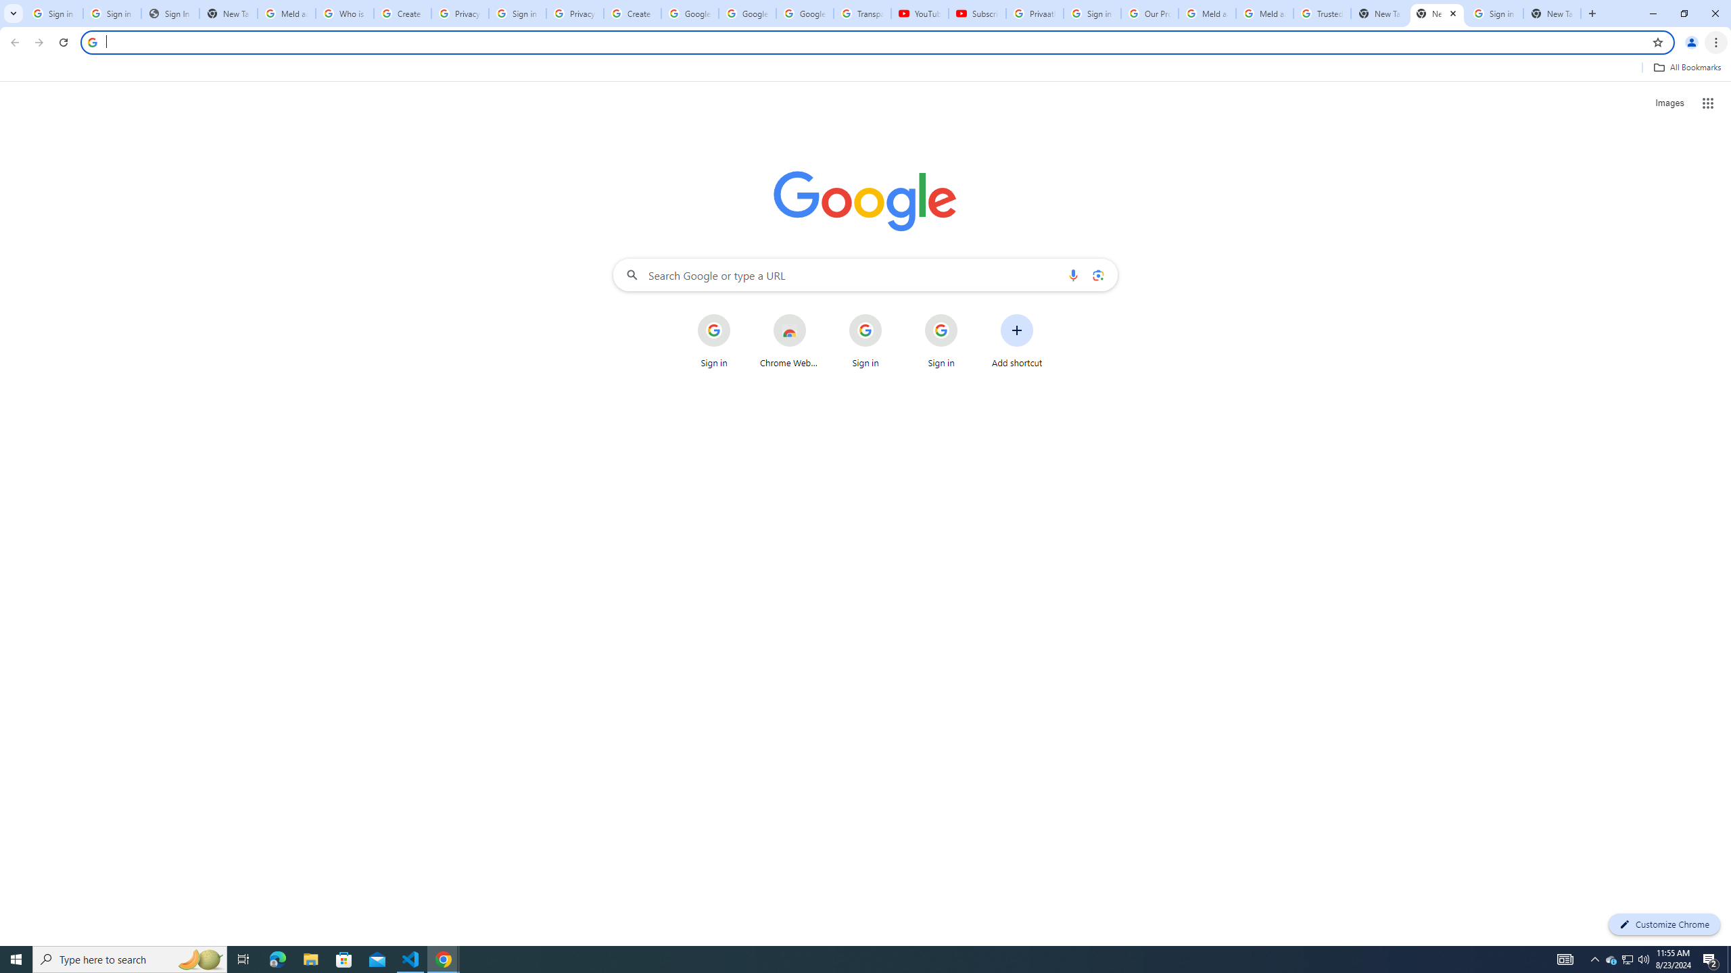  What do you see at coordinates (1592, 14) in the screenshot?
I see `New Tab` at bounding box center [1592, 14].